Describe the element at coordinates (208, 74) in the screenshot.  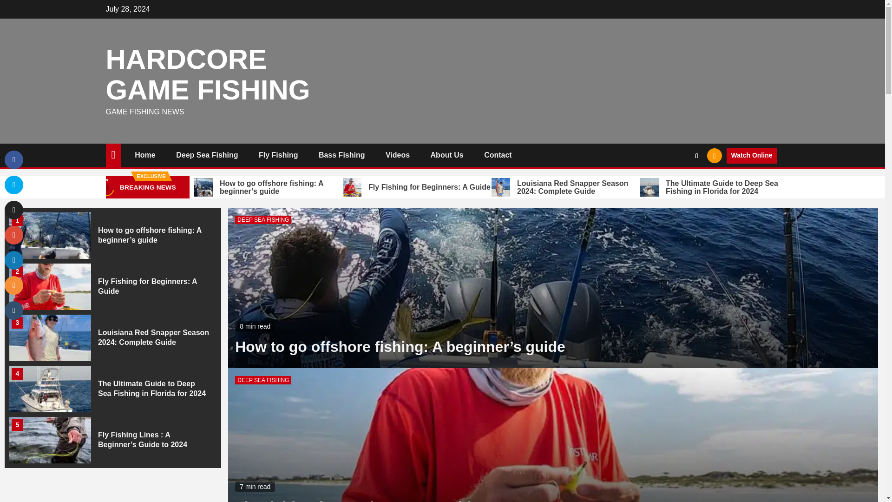
I see `HARDCORE GAME FISHING` at that location.